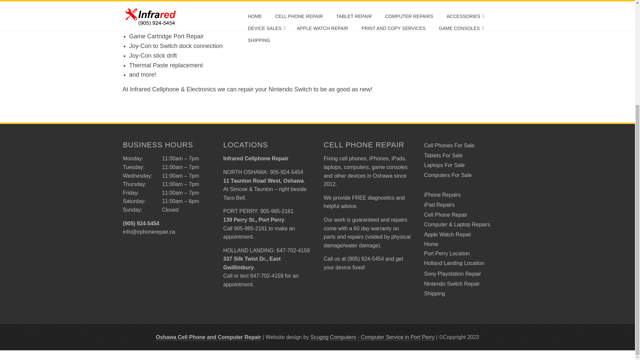  What do you see at coordinates (452, 274) in the screenshot?
I see `Sony Playstation Repair` at bounding box center [452, 274].